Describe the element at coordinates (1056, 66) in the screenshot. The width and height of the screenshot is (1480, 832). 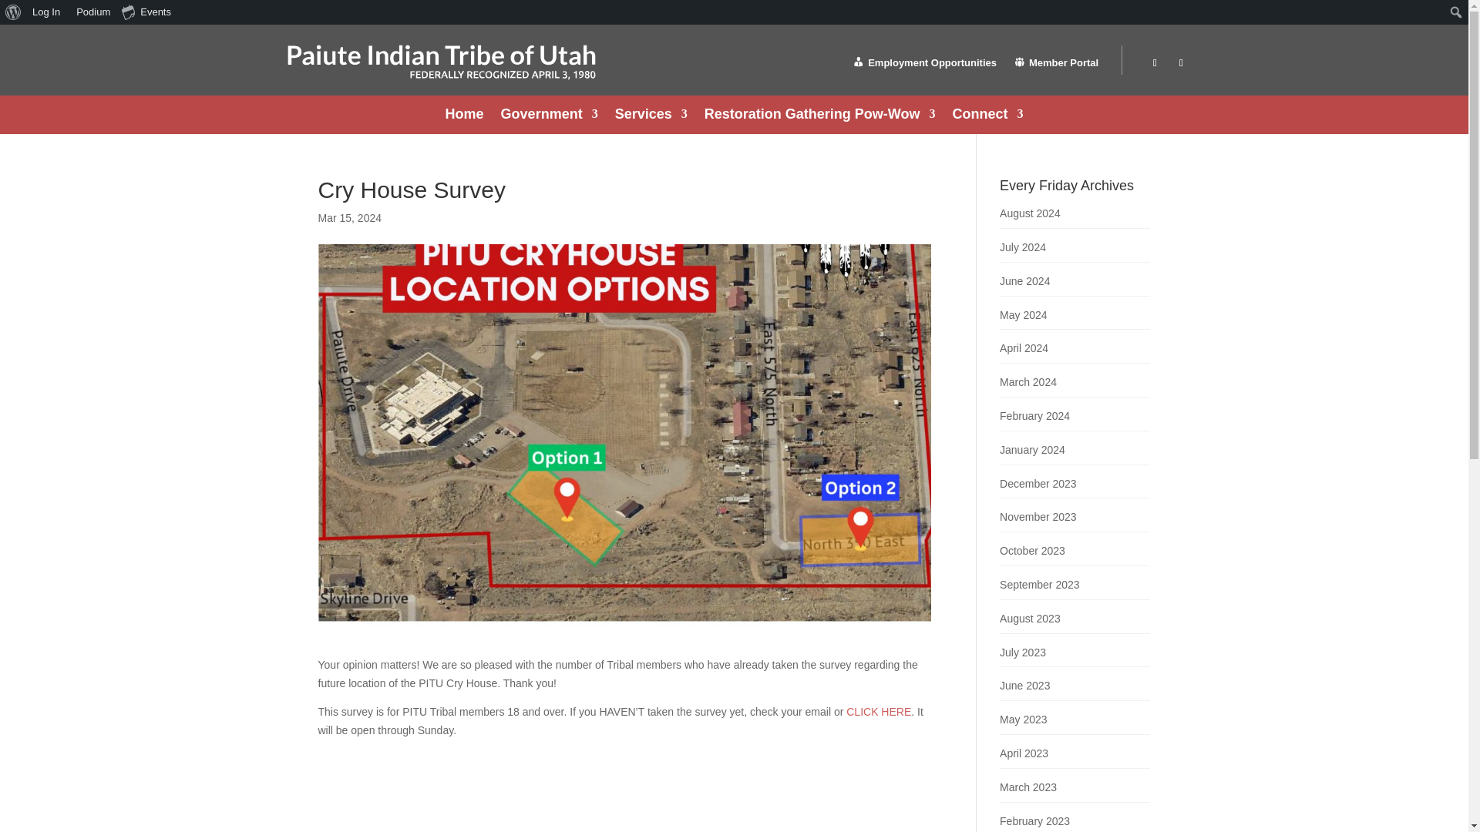
I see `Member Portal` at that location.